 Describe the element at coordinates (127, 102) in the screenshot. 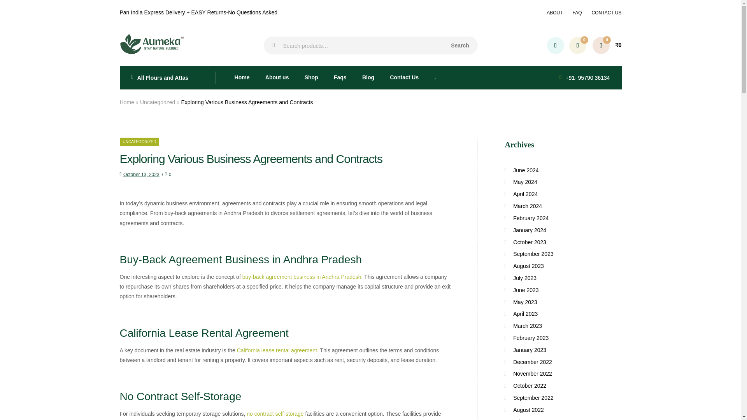

I see `Home` at that location.